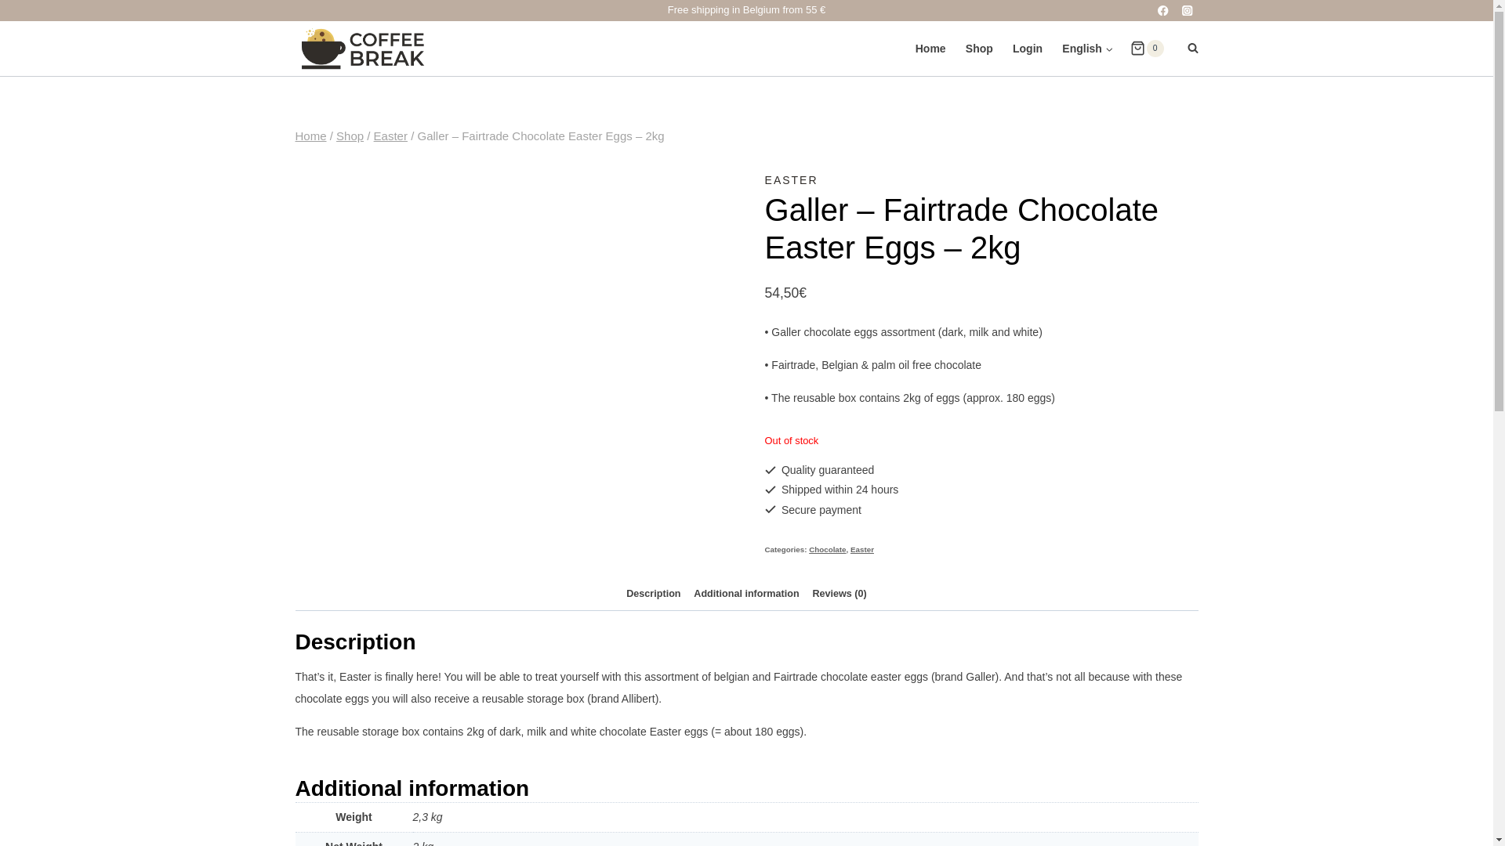 The width and height of the screenshot is (1505, 846). What do you see at coordinates (350, 136) in the screenshot?
I see `Shop` at bounding box center [350, 136].